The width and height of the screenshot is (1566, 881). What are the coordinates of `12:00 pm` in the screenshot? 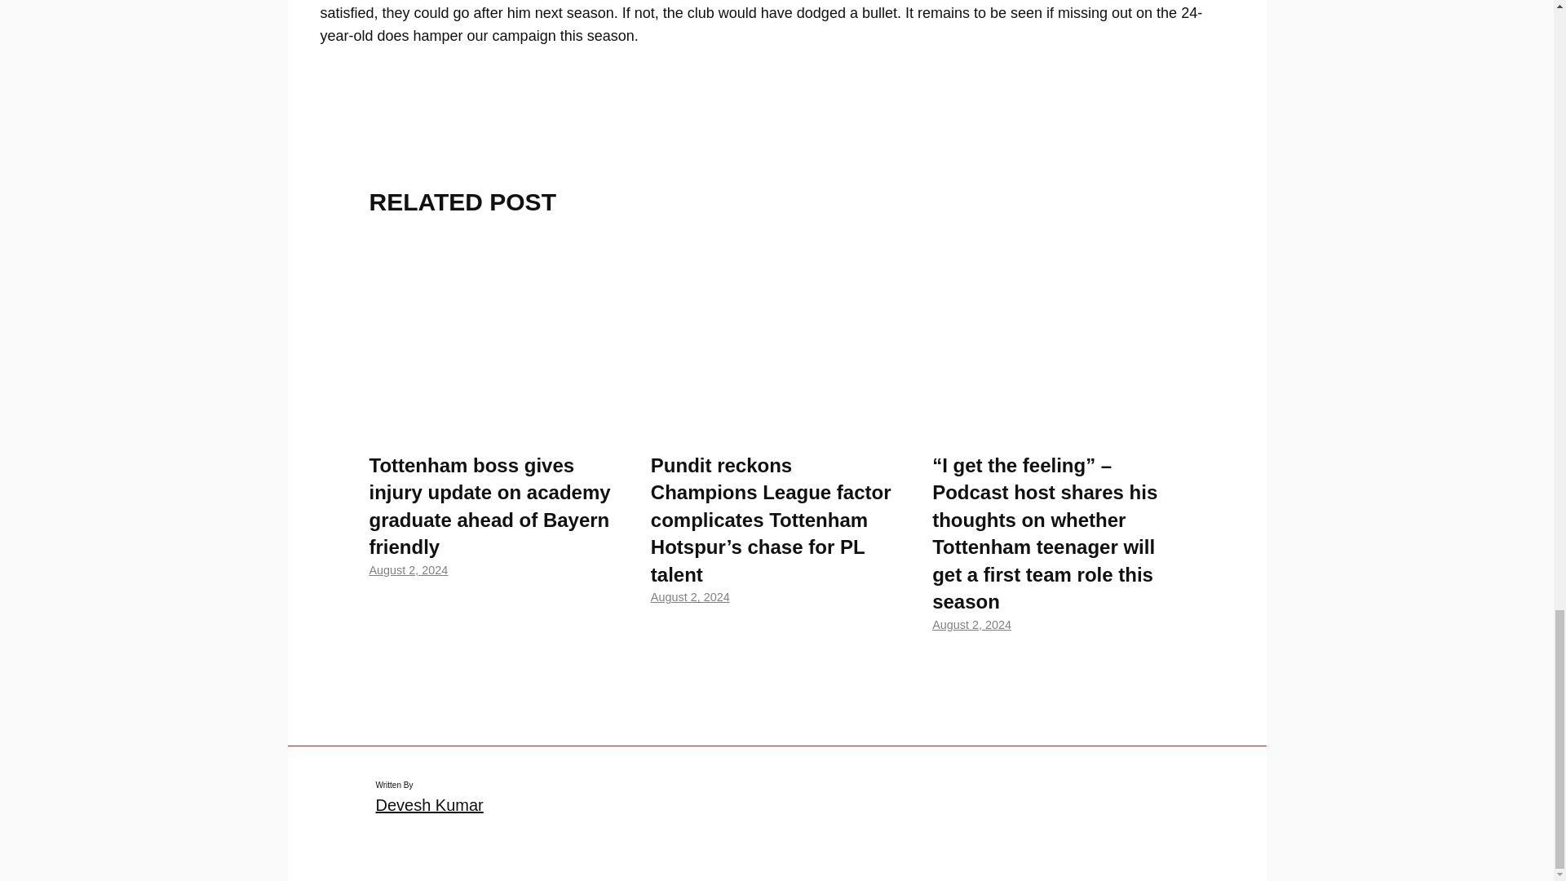 It's located at (690, 596).